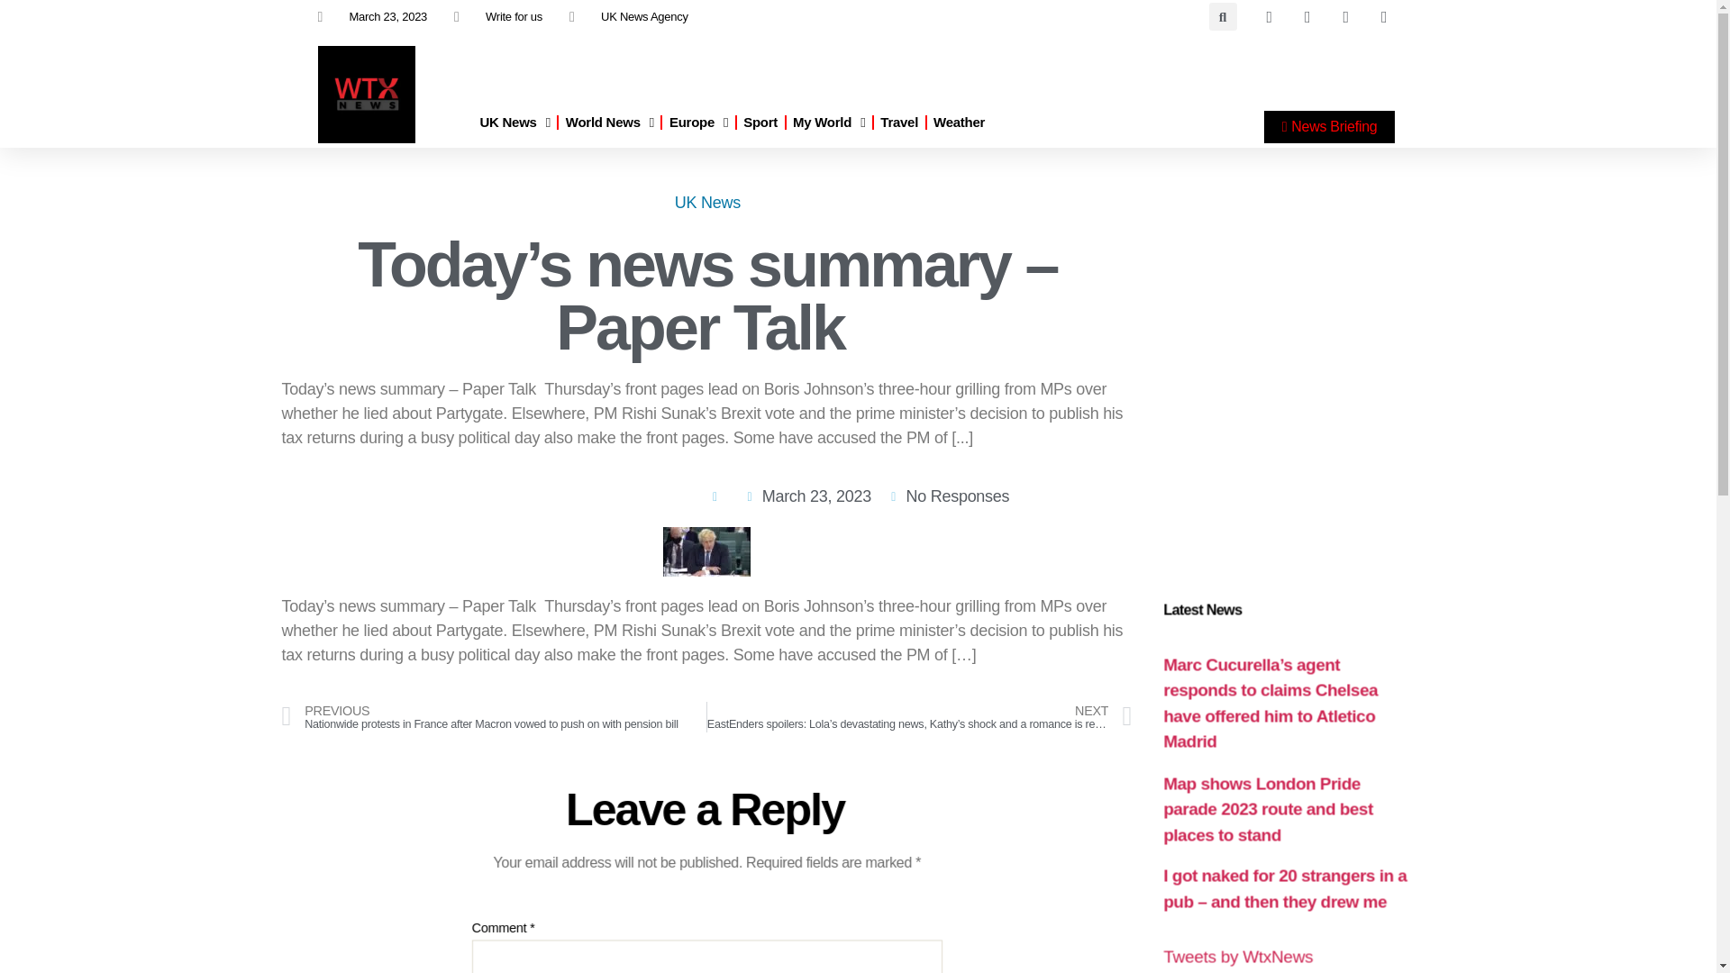 The width and height of the screenshot is (1730, 973). What do you see at coordinates (699, 123) in the screenshot?
I see `Europe` at bounding box center [699, 123].